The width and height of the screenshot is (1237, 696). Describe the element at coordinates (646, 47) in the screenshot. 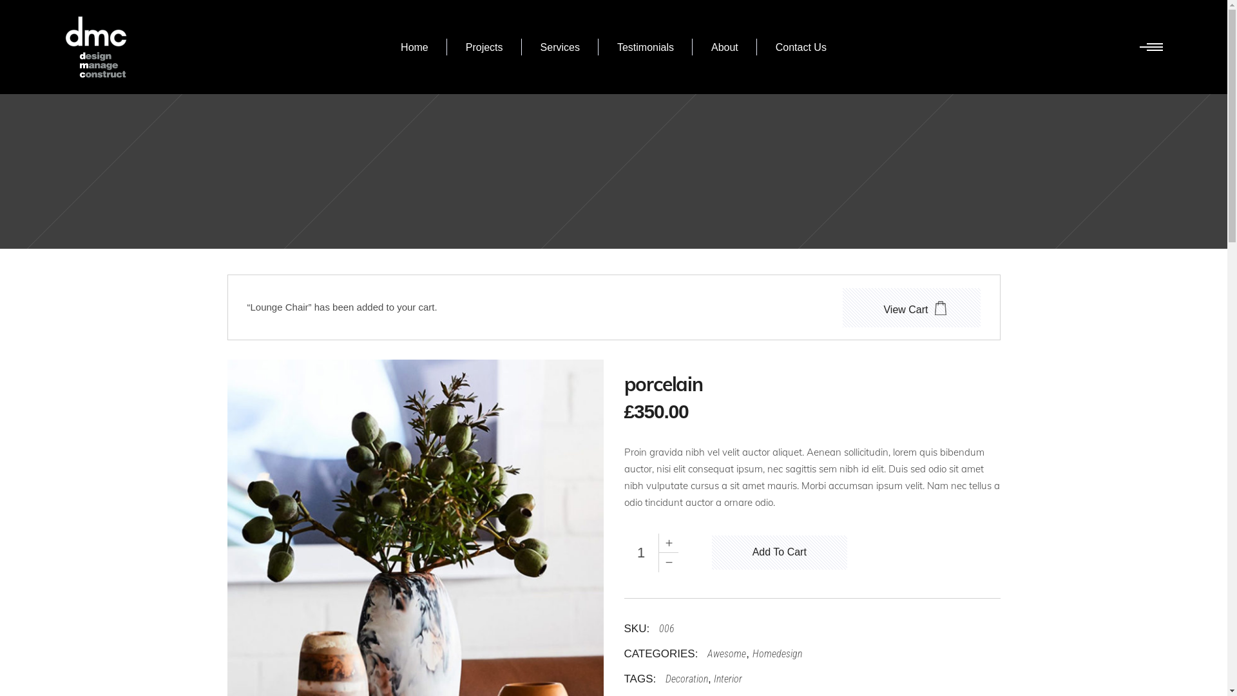

I see `Testimonials` at that location.